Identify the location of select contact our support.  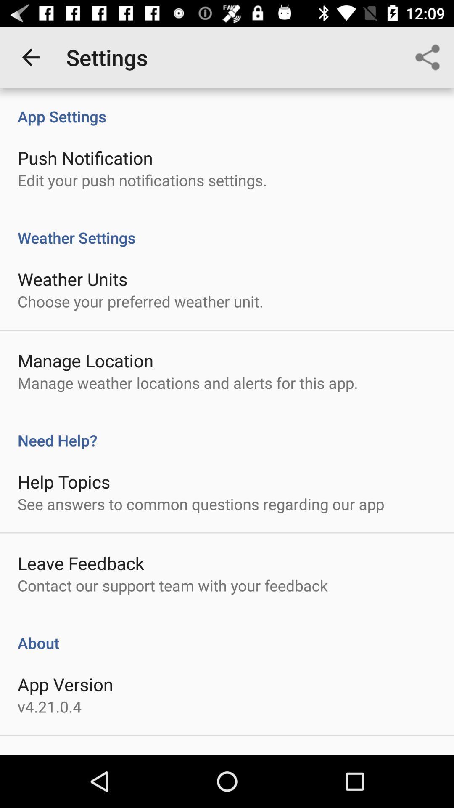
(172, 585).